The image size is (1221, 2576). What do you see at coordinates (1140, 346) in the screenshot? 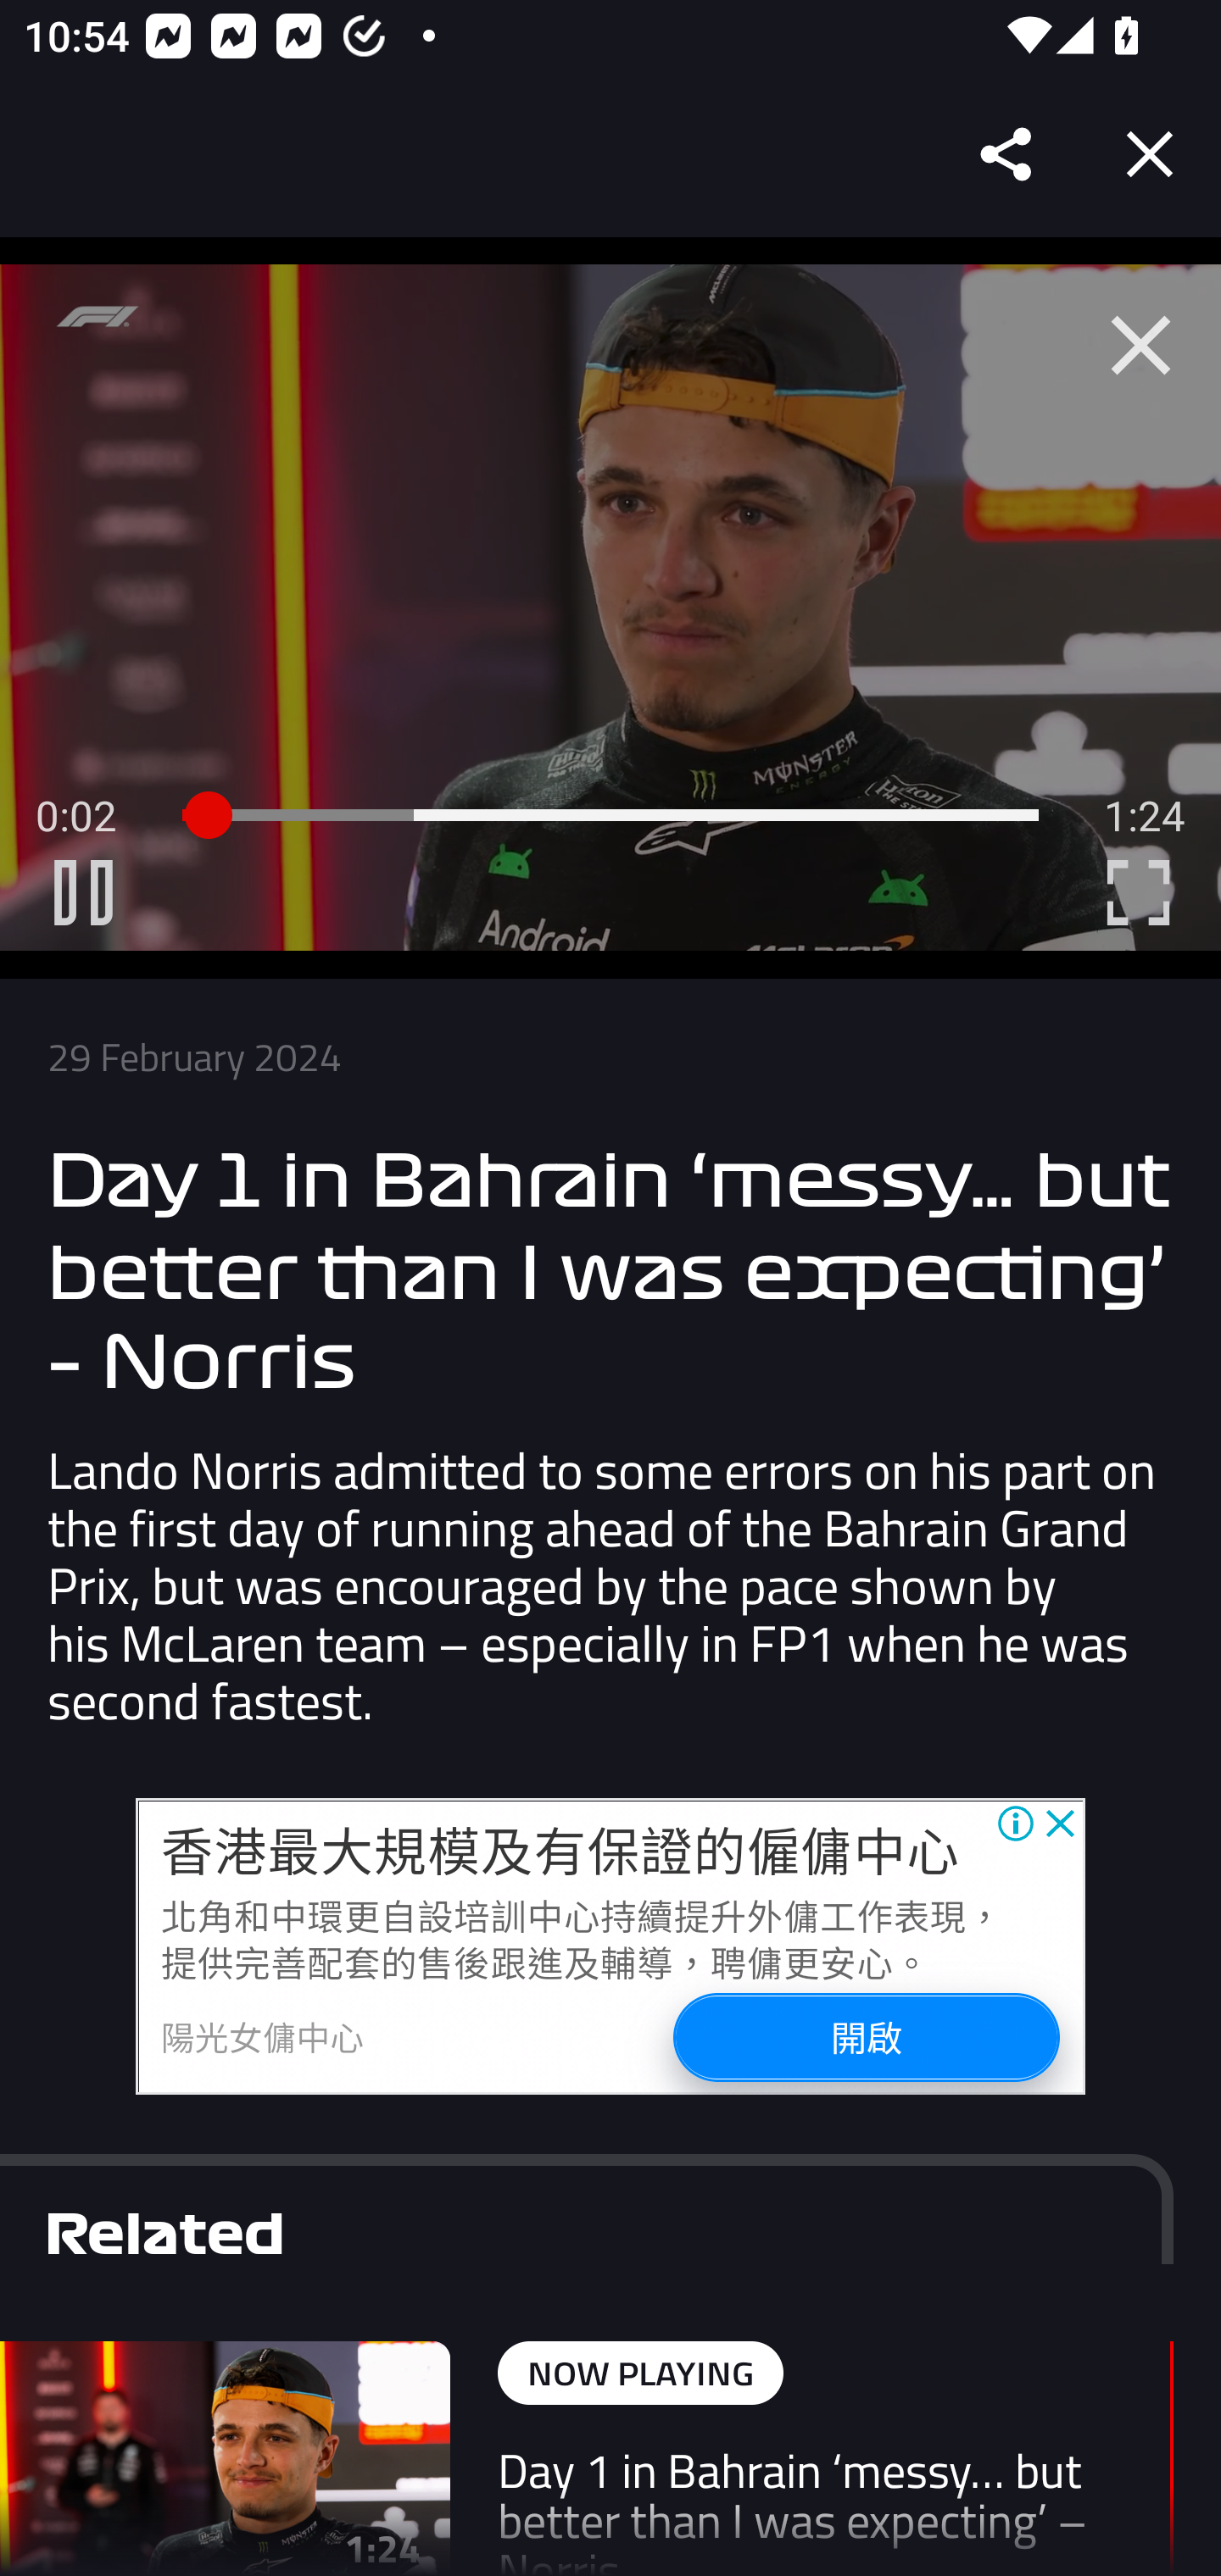
I see ` Close` at bounding box center [1140, 346].